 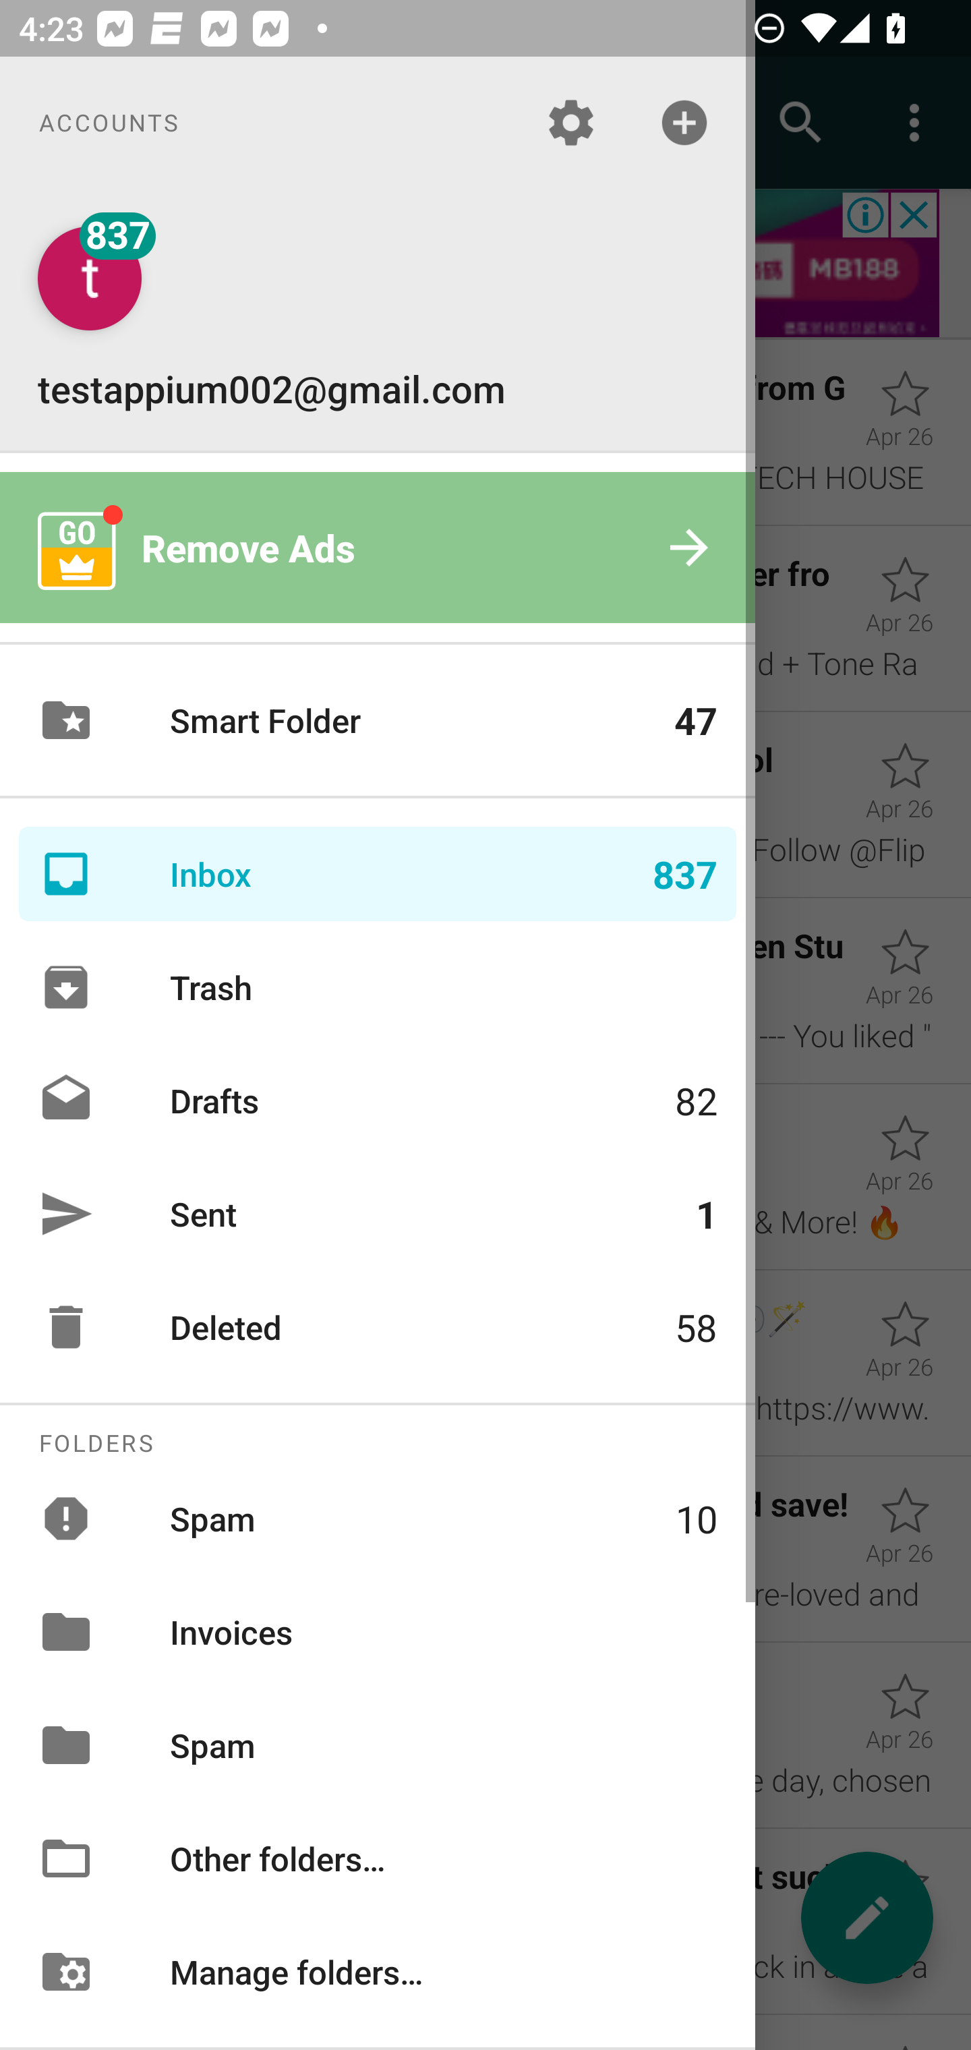 I want to click on Smart Folder 47, so click(x=378, y=720).